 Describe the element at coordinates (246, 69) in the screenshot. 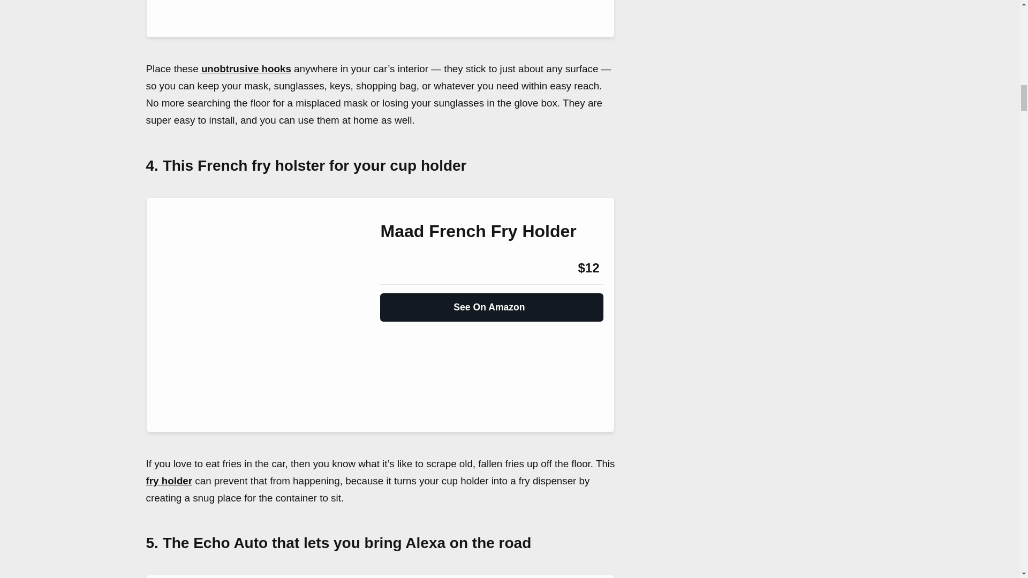

I see `unobtrusive hooks` at that location.